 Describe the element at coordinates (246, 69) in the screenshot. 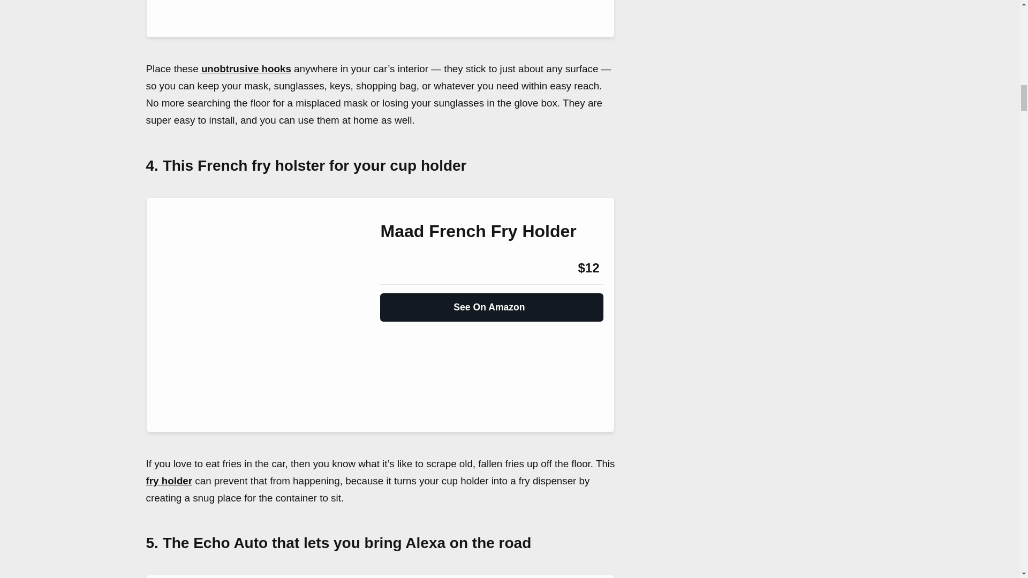

I see `unobtrusive hooks` at that location.